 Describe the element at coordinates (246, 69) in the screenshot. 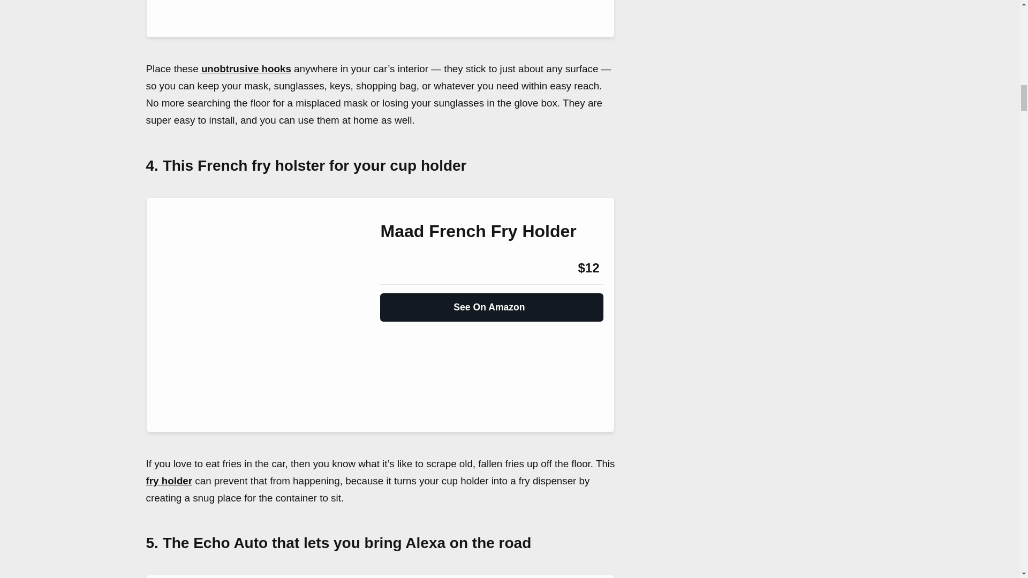

I see `unobtrusive hooks` at that location.